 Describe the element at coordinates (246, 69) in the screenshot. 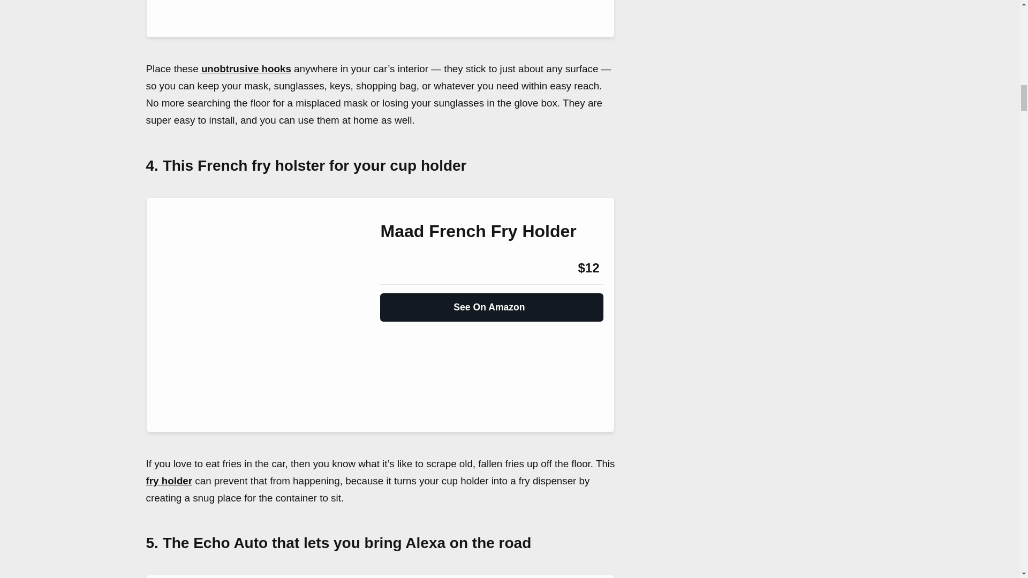

I see `unobtrusive hooks` at that location.